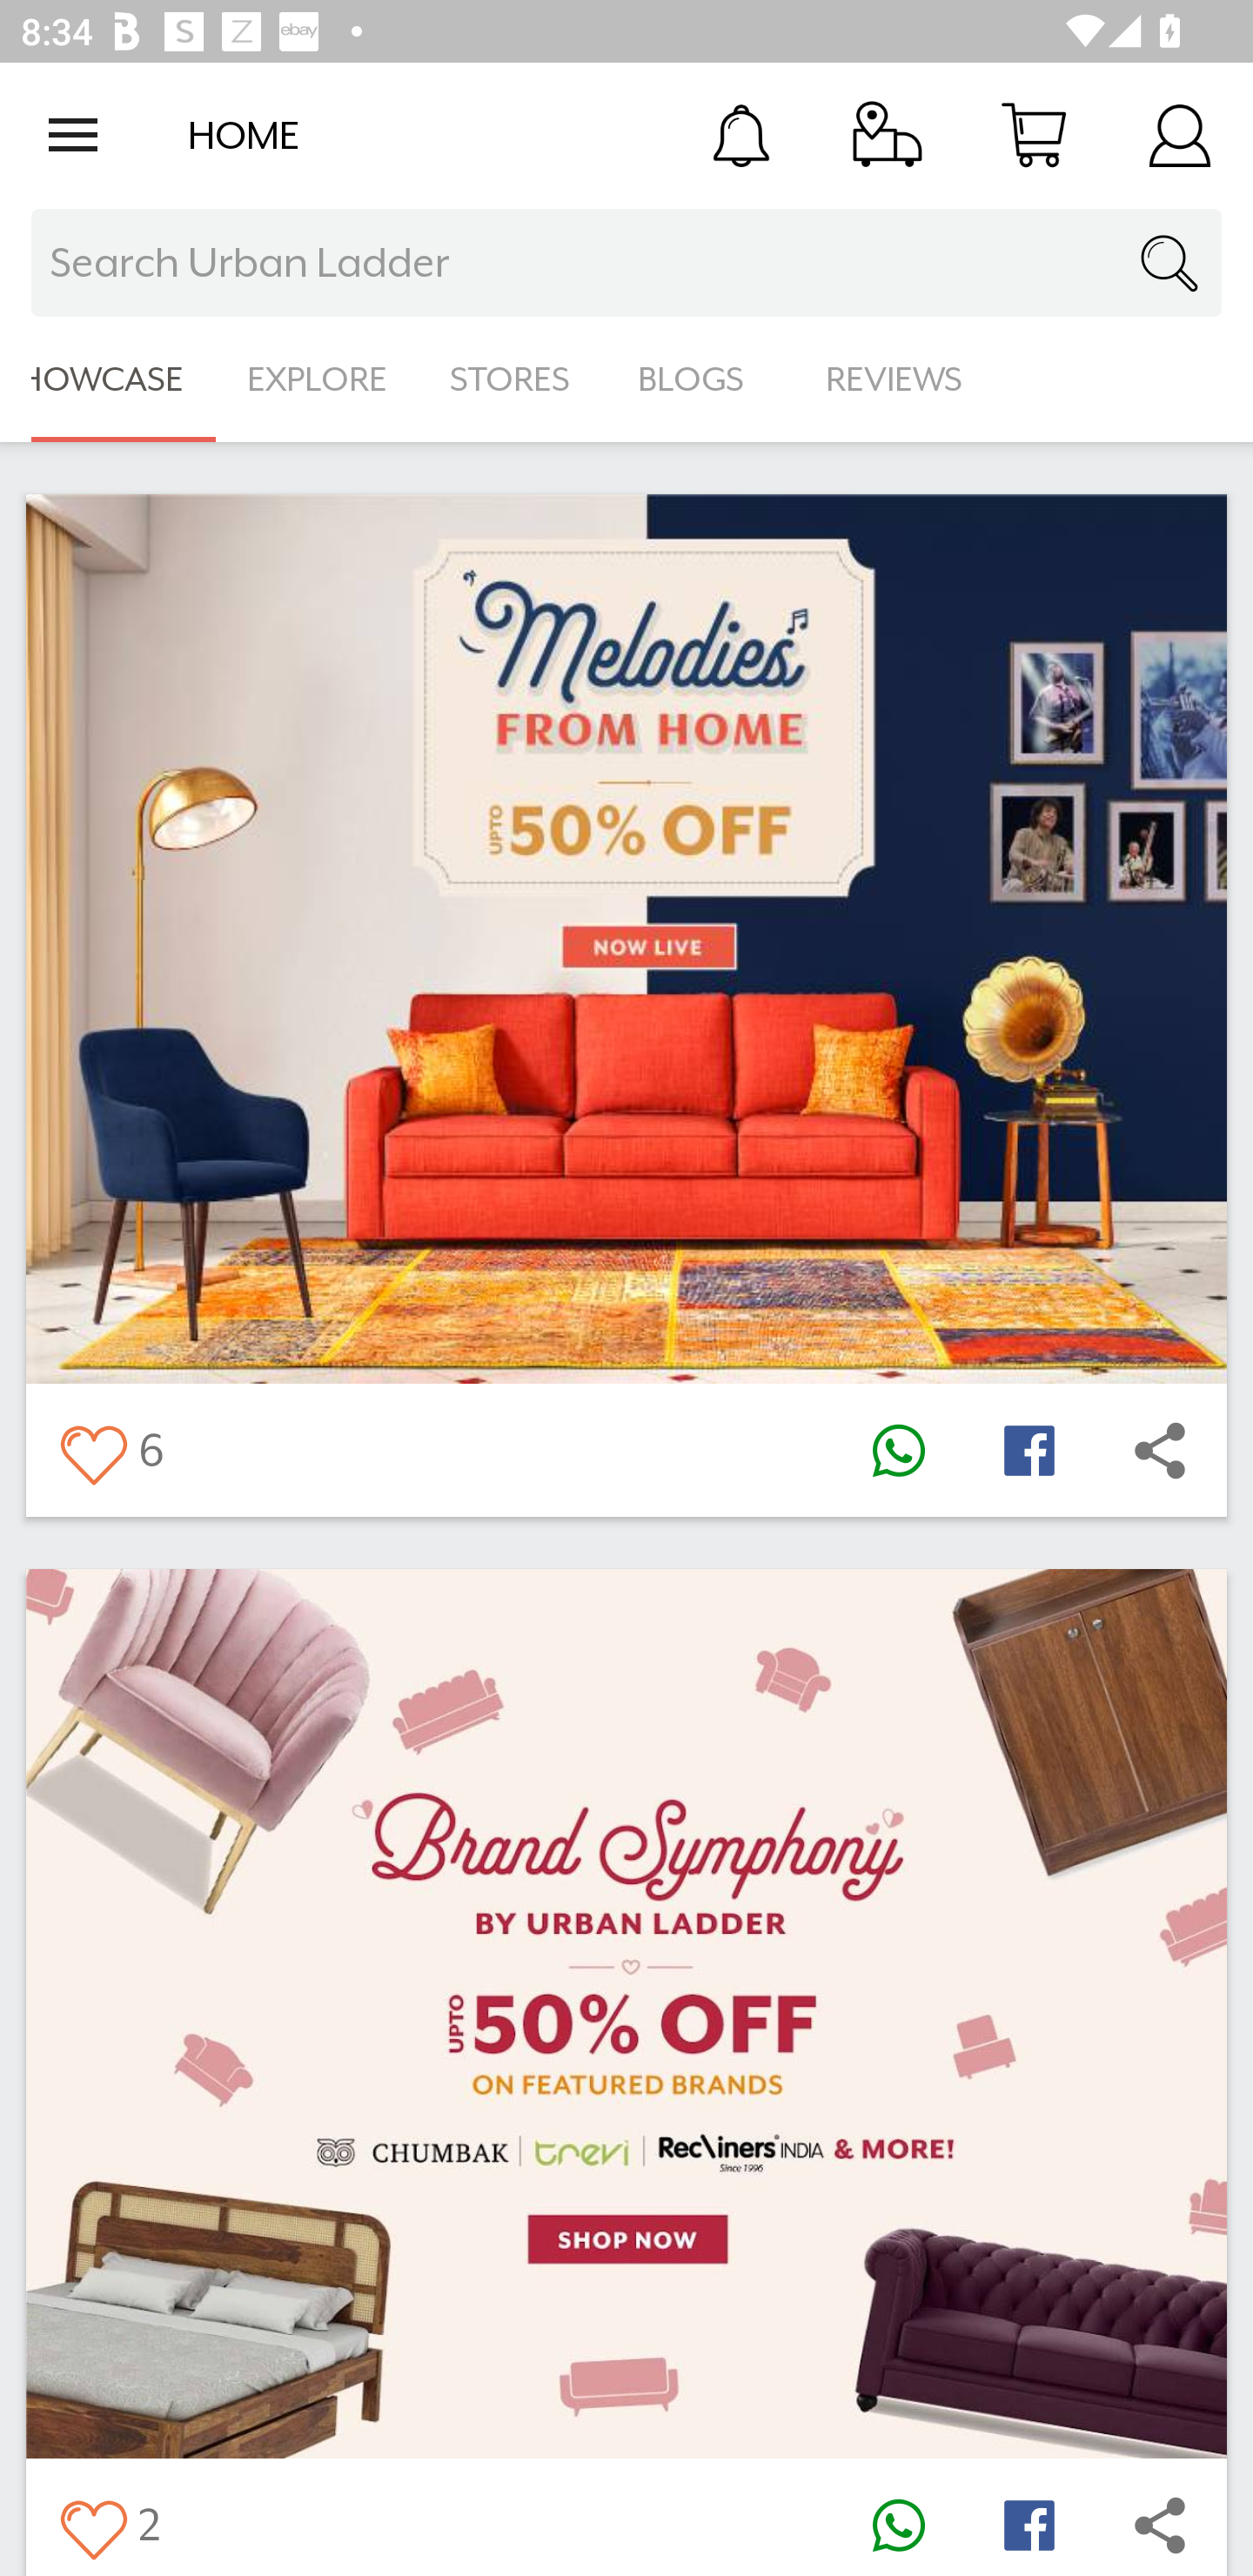 The height and width of the screenshot is (2576, 1253). I want to click on , so click(92, 1450).